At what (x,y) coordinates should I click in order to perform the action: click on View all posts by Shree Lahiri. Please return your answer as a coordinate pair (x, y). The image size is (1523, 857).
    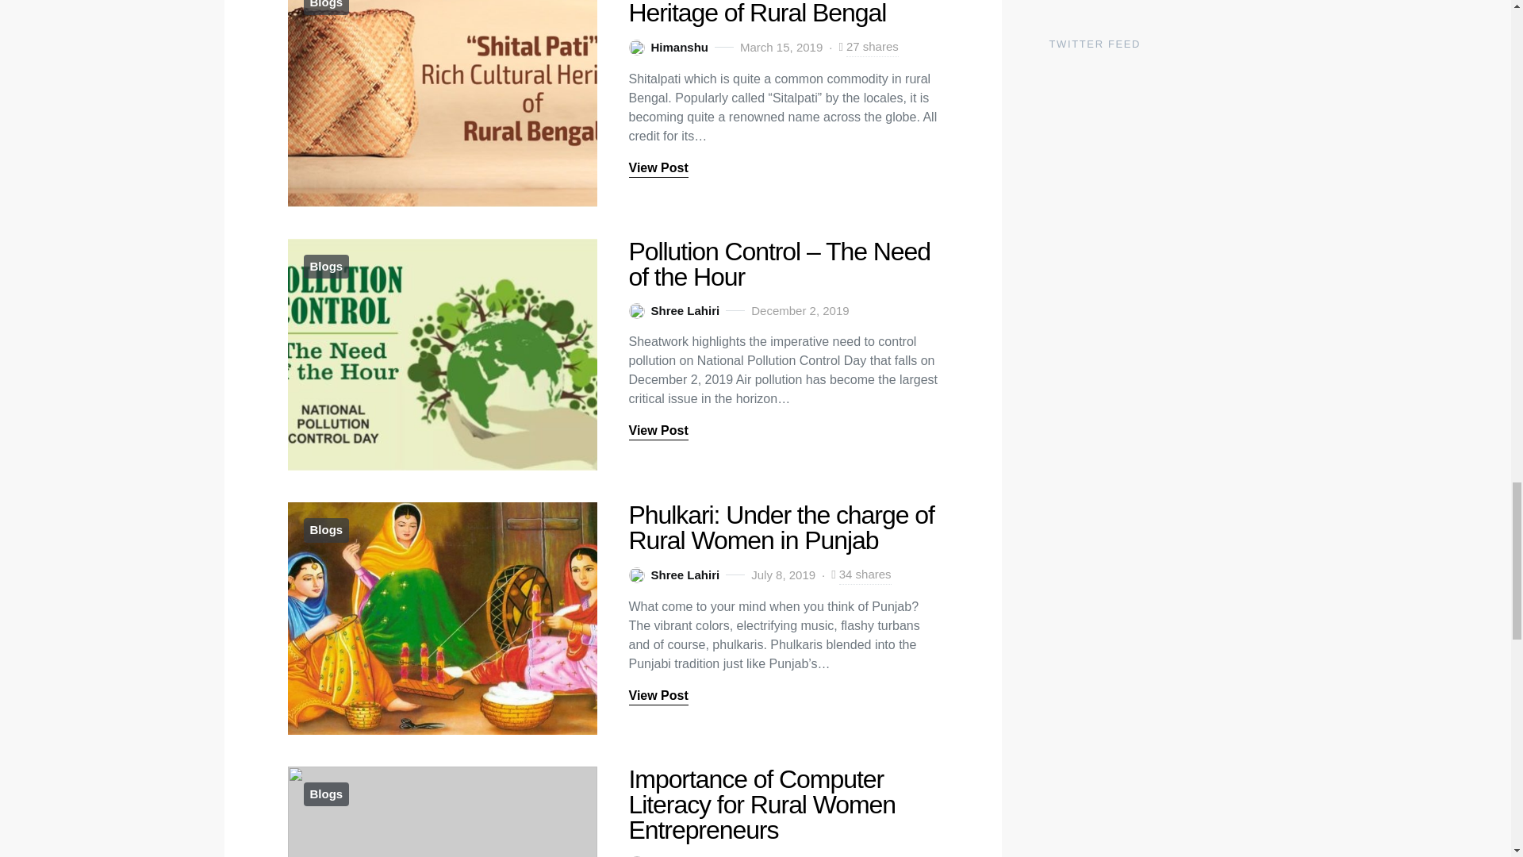
    Looking at the image, I should click on (673, 311).